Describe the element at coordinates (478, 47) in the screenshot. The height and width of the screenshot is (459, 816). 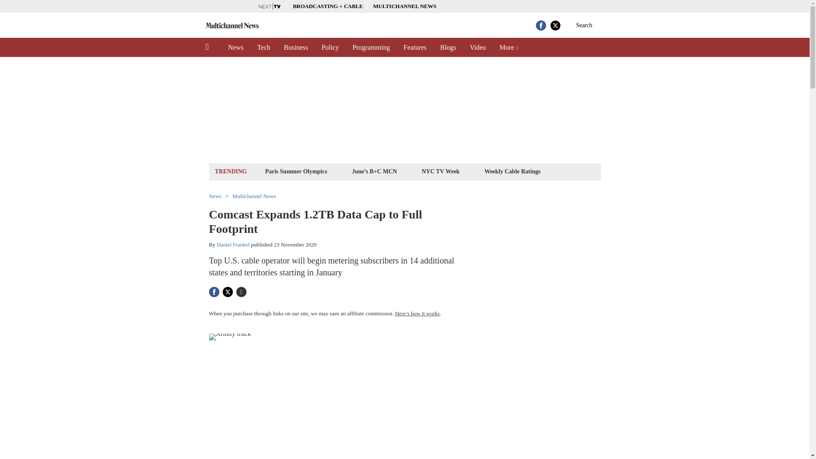
I see `Video` at that location.